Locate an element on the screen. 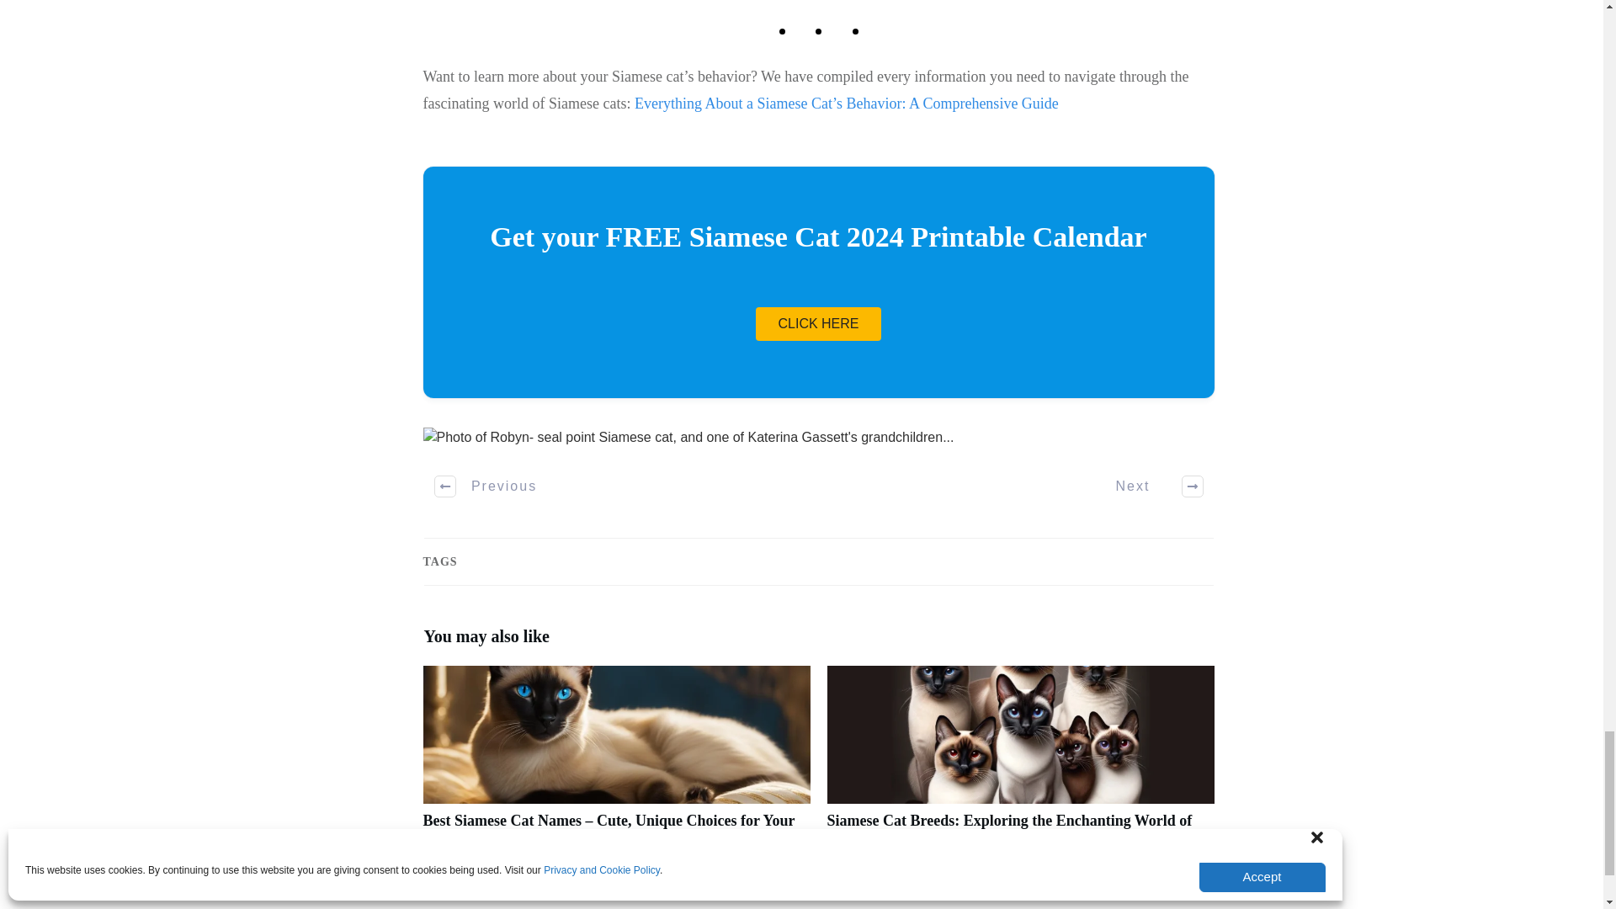  CLICK HERE is located at coordinates (818, 324).